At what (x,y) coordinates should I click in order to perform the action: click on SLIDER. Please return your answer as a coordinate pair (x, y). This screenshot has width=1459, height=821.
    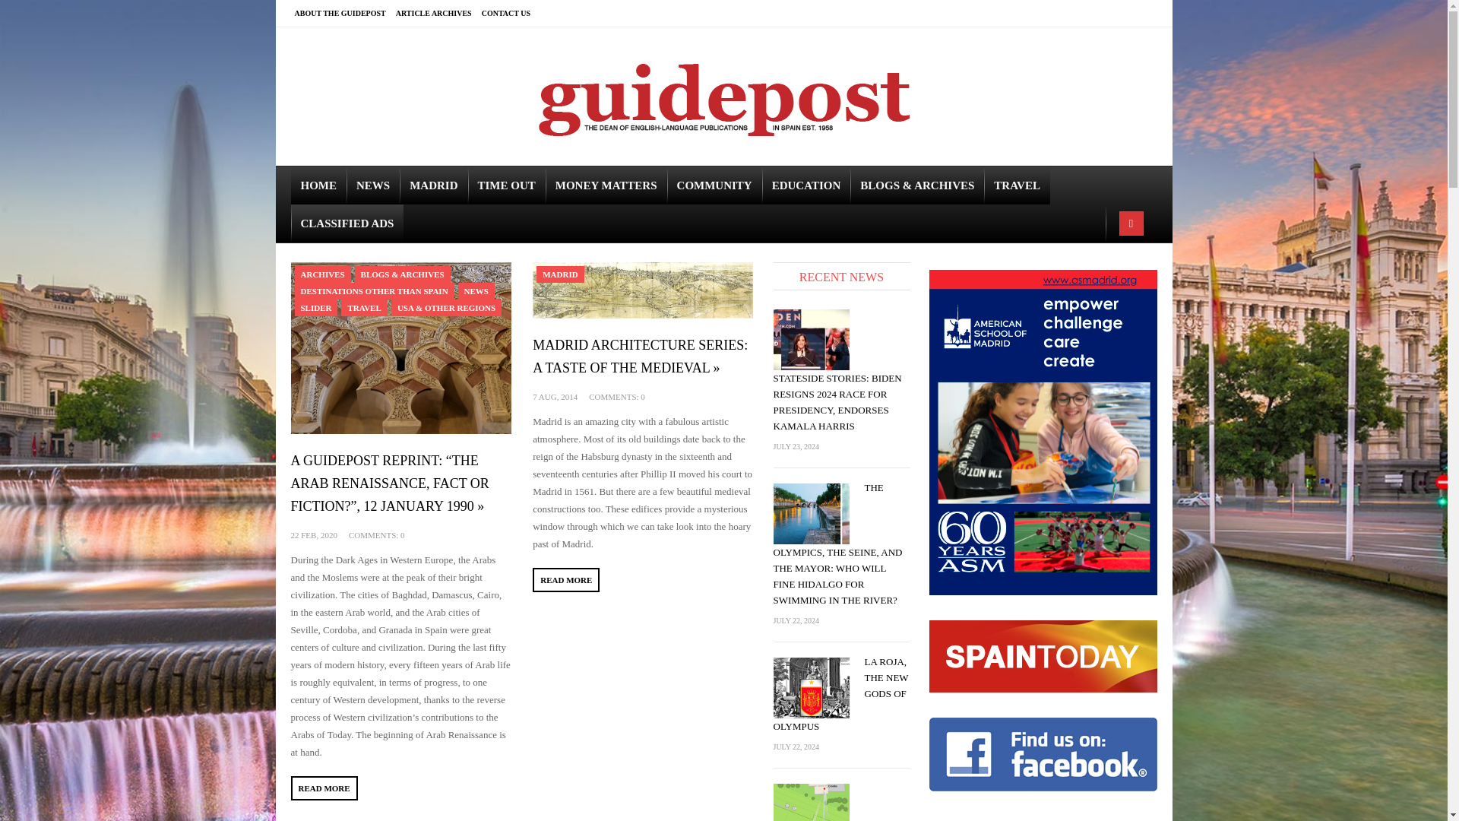
    Looking at the image, I should click on (316, 307).